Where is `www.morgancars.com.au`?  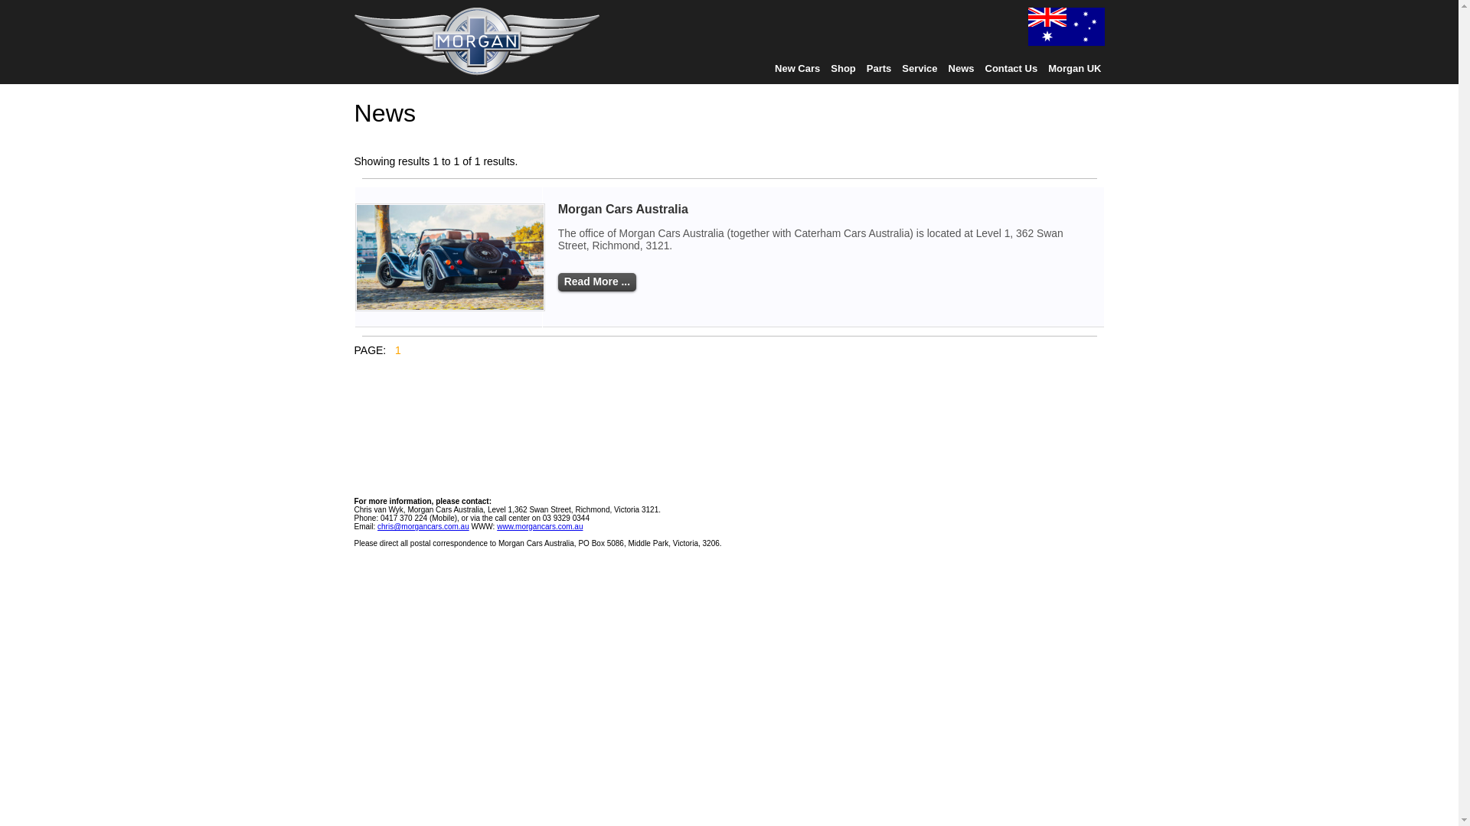
www.morgancars.com.au is located at coordinates (540, 526).